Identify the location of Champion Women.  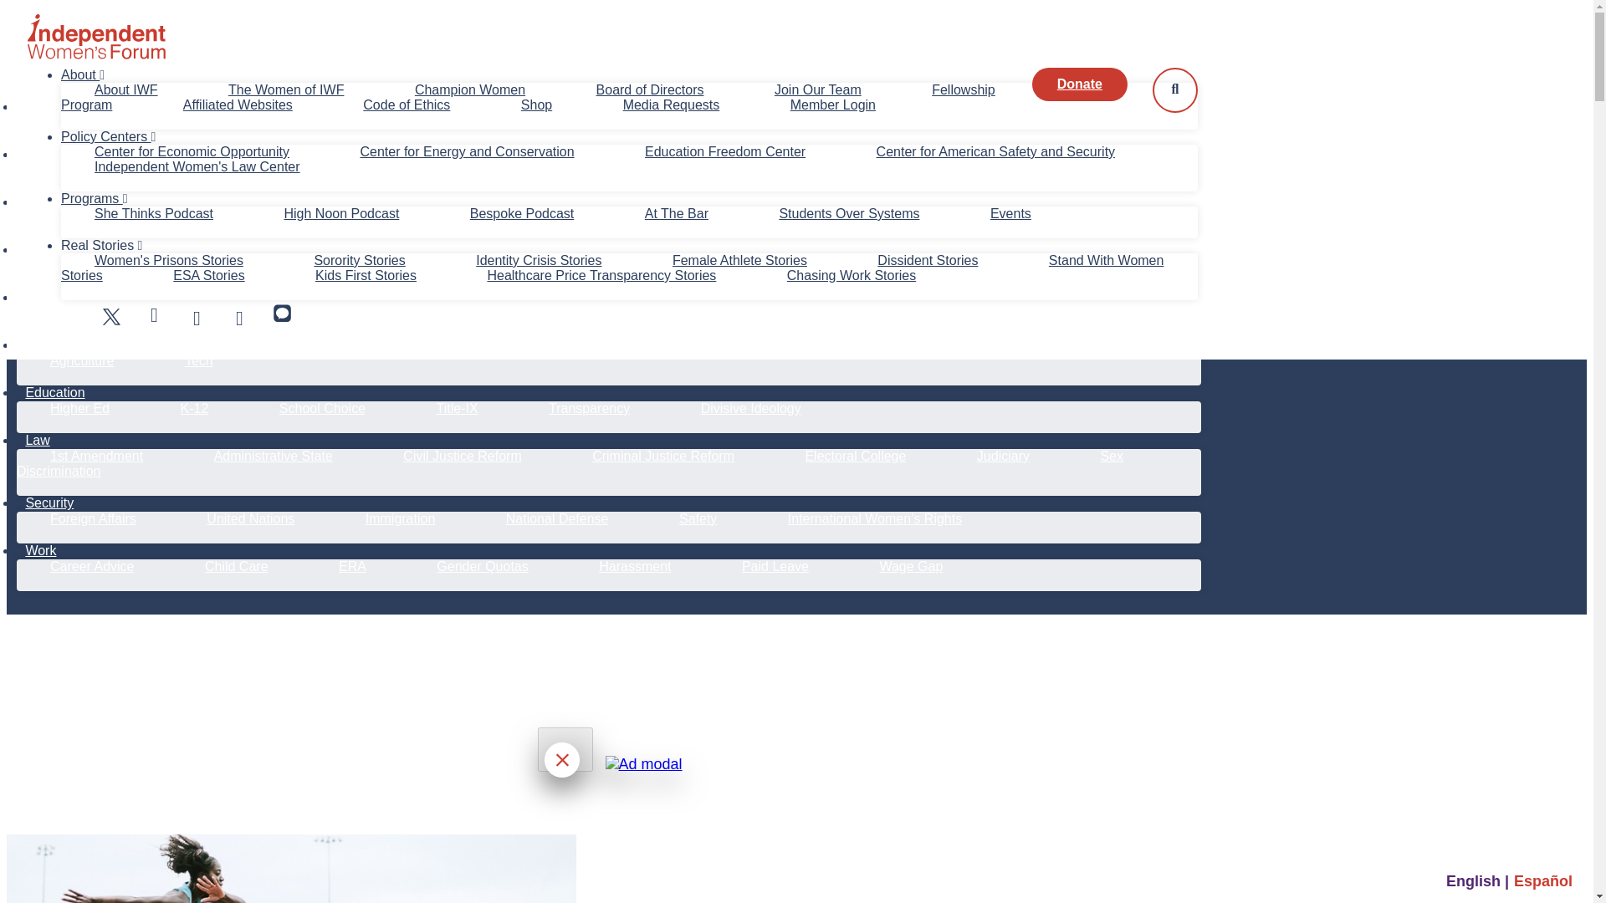
(470, 89).